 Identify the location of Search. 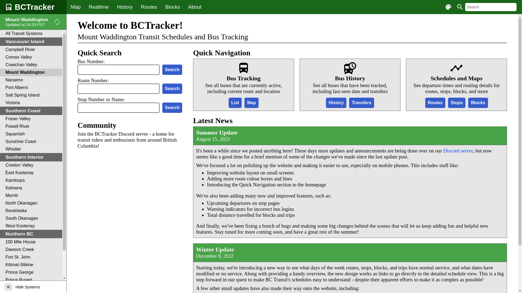
(172, 89).